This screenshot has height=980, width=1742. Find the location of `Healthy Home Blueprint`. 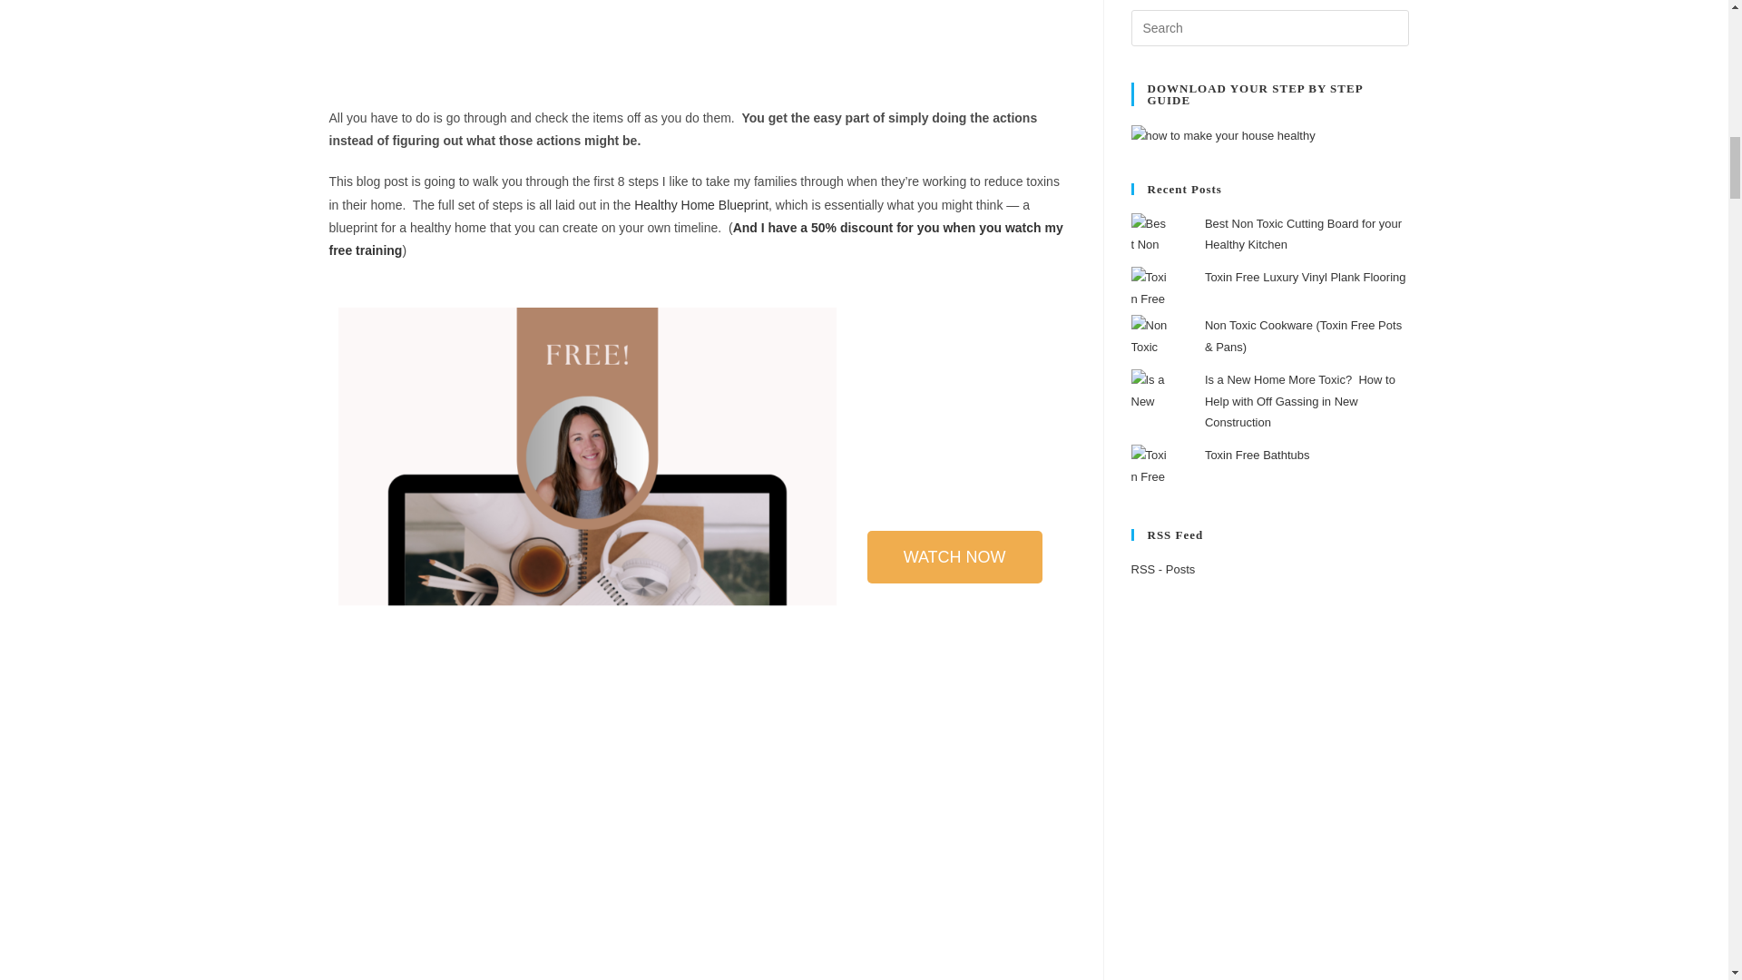

Healthy Home Blueprint is located at coordinates (700, 205).